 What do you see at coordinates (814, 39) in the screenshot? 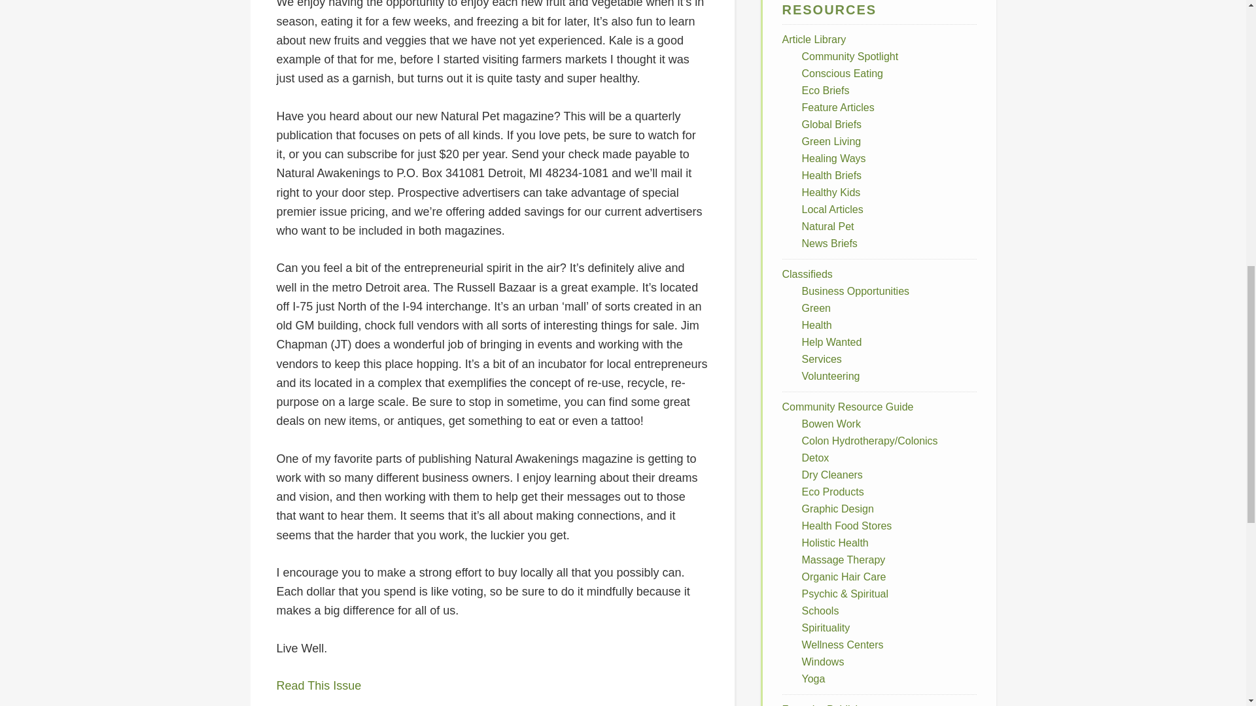
I see `Article Library` at bounding box center [814, 39].